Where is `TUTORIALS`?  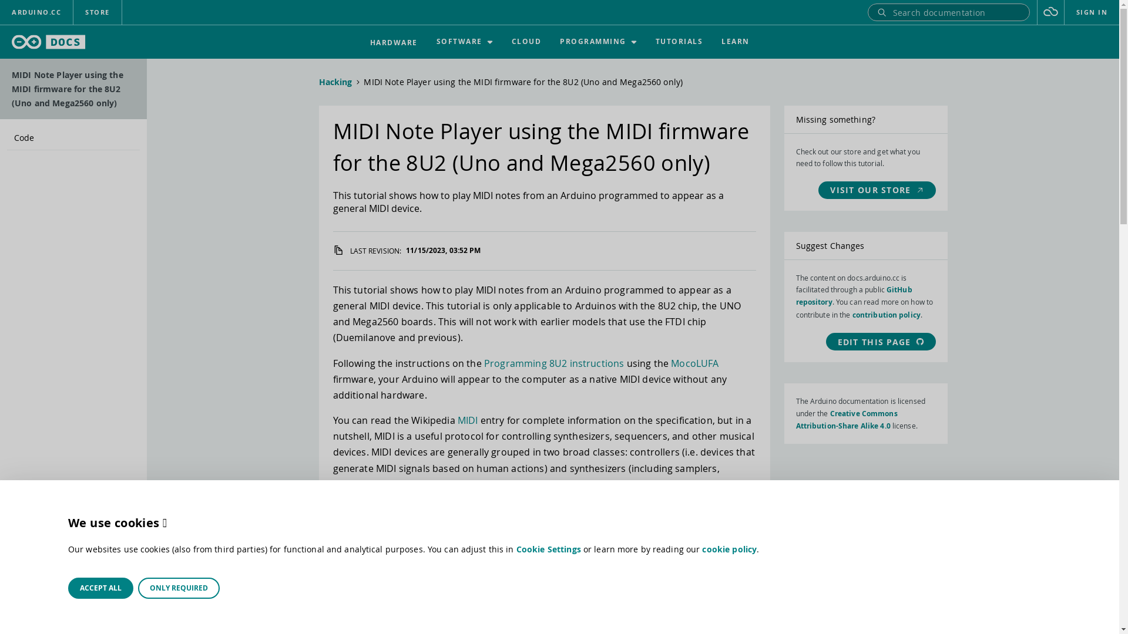 TUTORIALS is located at coordinates (679, 42).